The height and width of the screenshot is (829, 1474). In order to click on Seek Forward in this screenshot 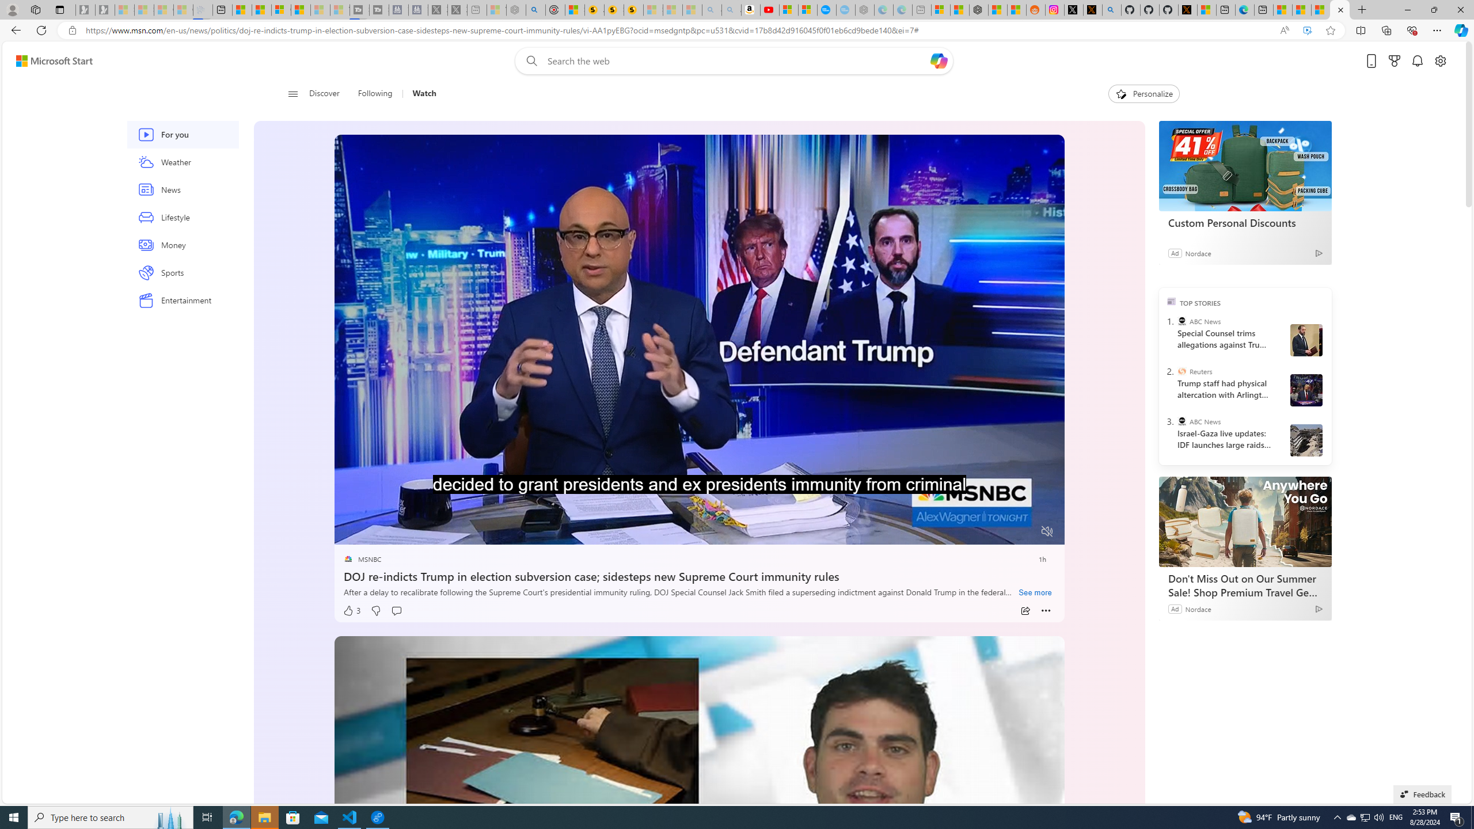, I will do `click(397, 532)`.